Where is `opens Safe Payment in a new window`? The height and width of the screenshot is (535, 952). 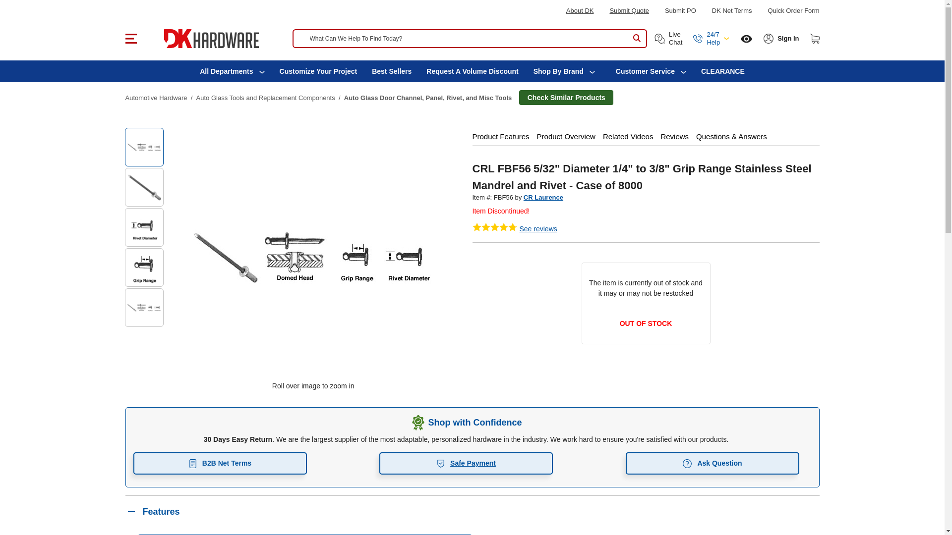 opens Safe Payment in a new window is located at coordinates (466, 463).